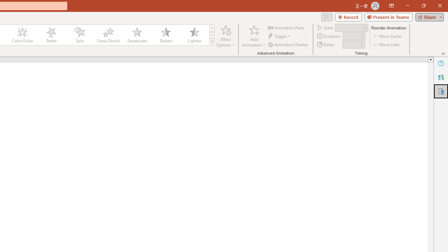 Image resolution: width=448 pixels, height=252 pixels. What do you see at coordinates (51, 35) in the screenshot?
I see `Teeter` at bounding box center [51, 35].